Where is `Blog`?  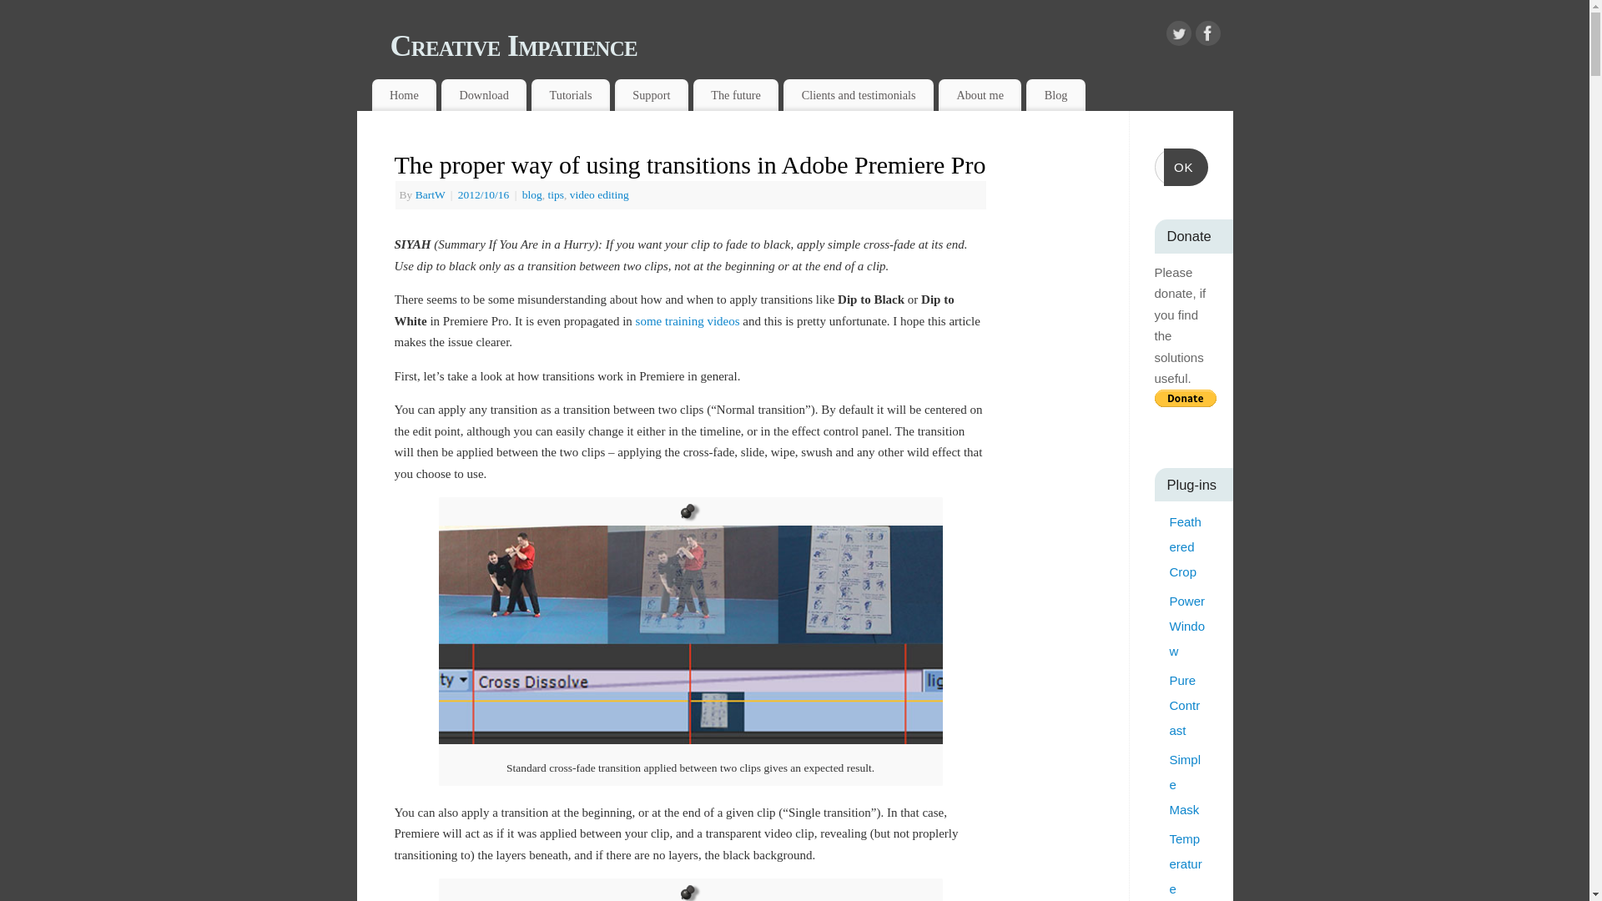 Blog is located at coordinates (1055, 95).